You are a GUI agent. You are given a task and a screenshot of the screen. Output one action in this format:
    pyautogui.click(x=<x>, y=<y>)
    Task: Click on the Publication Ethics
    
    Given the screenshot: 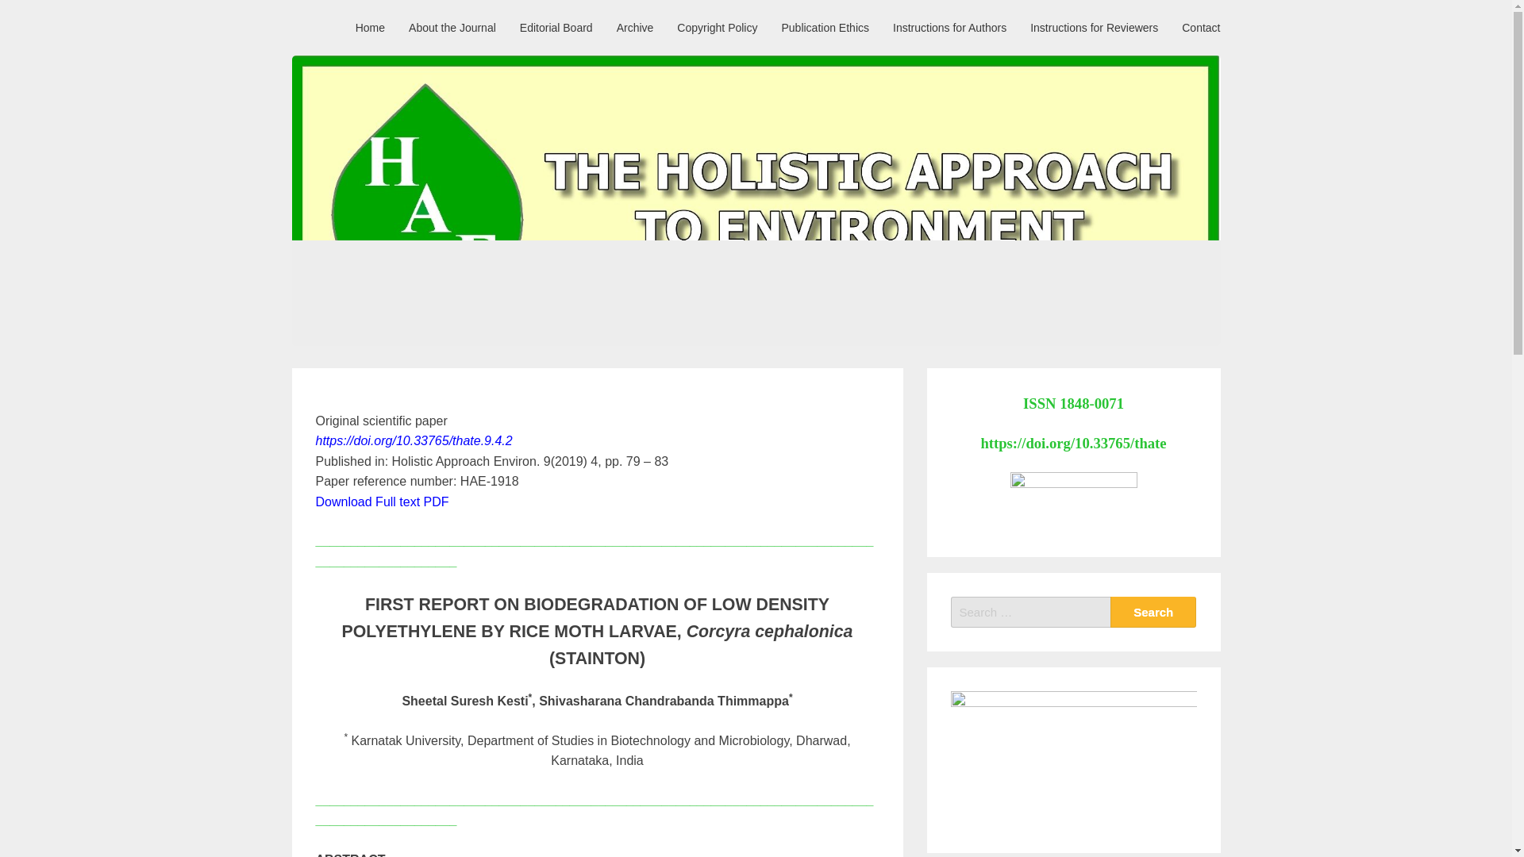 What is the action you would take?
    pyautogui.click(x=825, y=27)
    